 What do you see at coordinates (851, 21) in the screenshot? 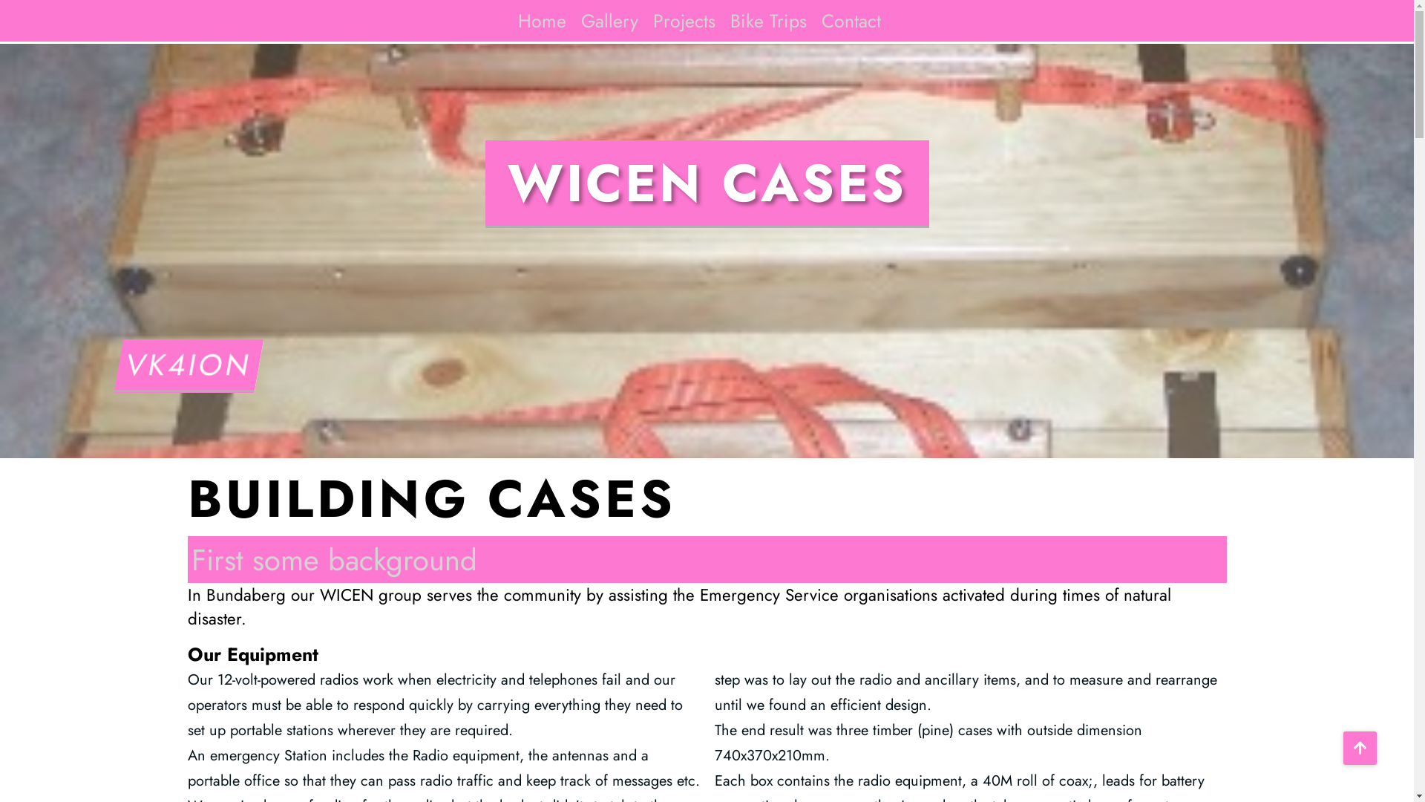
I see `Contact` at bounding box center [851, 21].